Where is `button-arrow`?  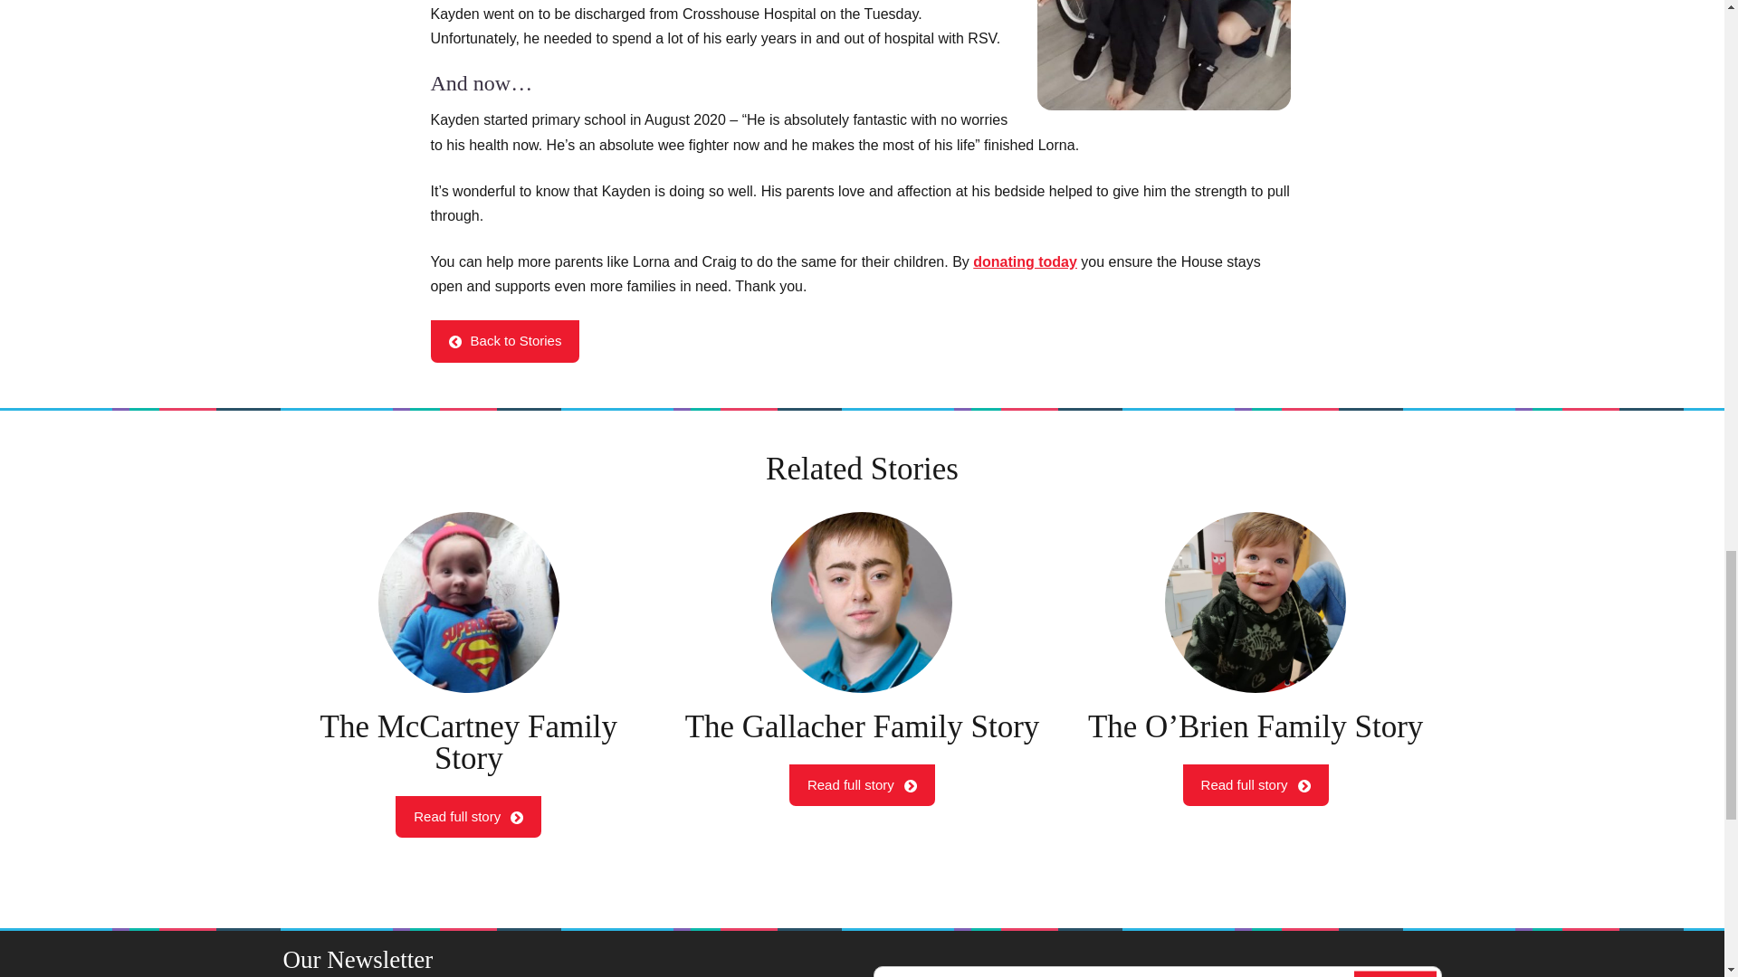 button-arrow is located at coordinates (862, 674).